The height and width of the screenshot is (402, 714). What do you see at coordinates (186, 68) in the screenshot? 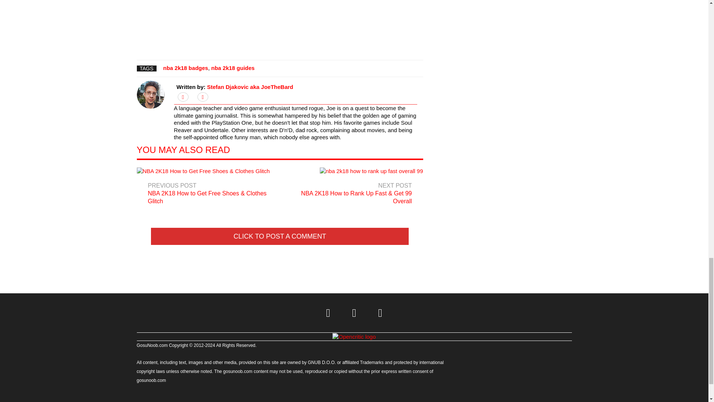
I see `nba 2k18 badges` at bounding box center [186, 68].